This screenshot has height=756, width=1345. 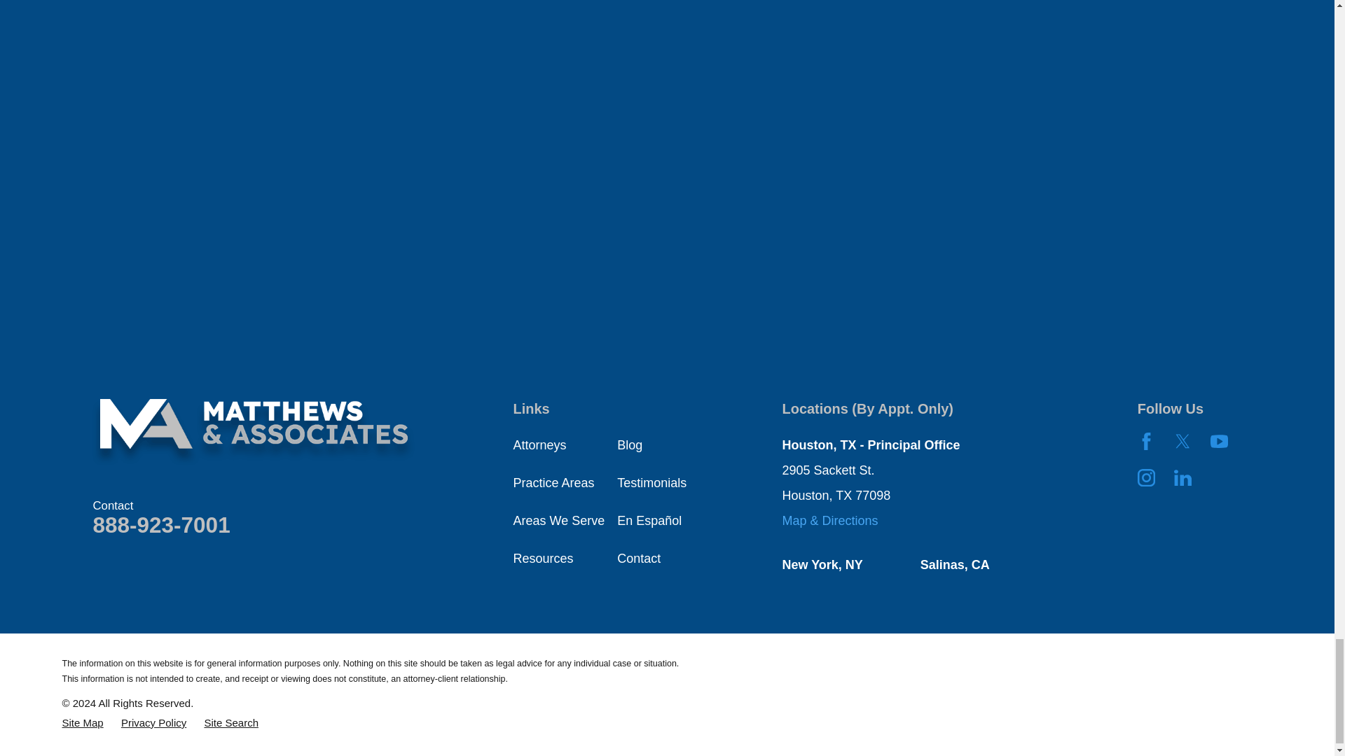 I want to click on LinkedIn, so click(x=1182, y=477).